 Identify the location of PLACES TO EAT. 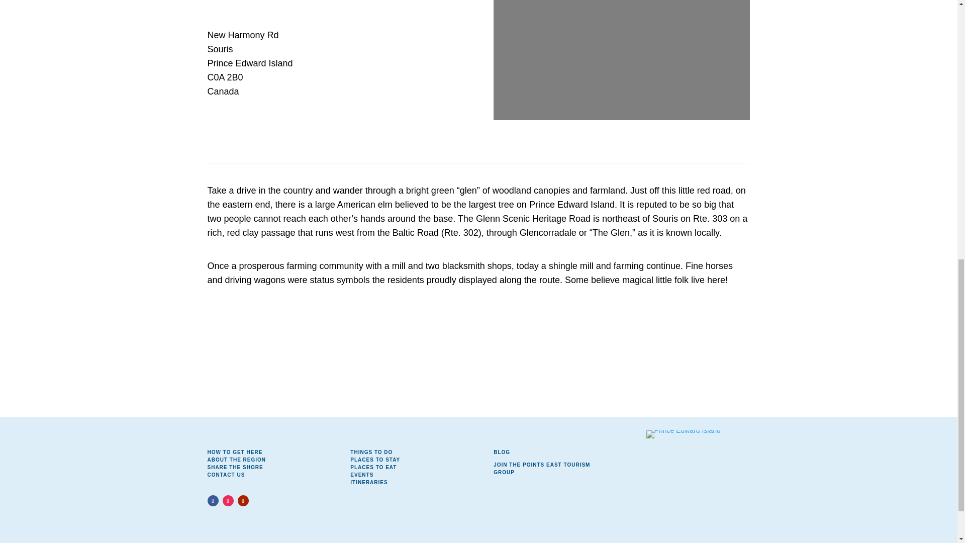
(373, 468).